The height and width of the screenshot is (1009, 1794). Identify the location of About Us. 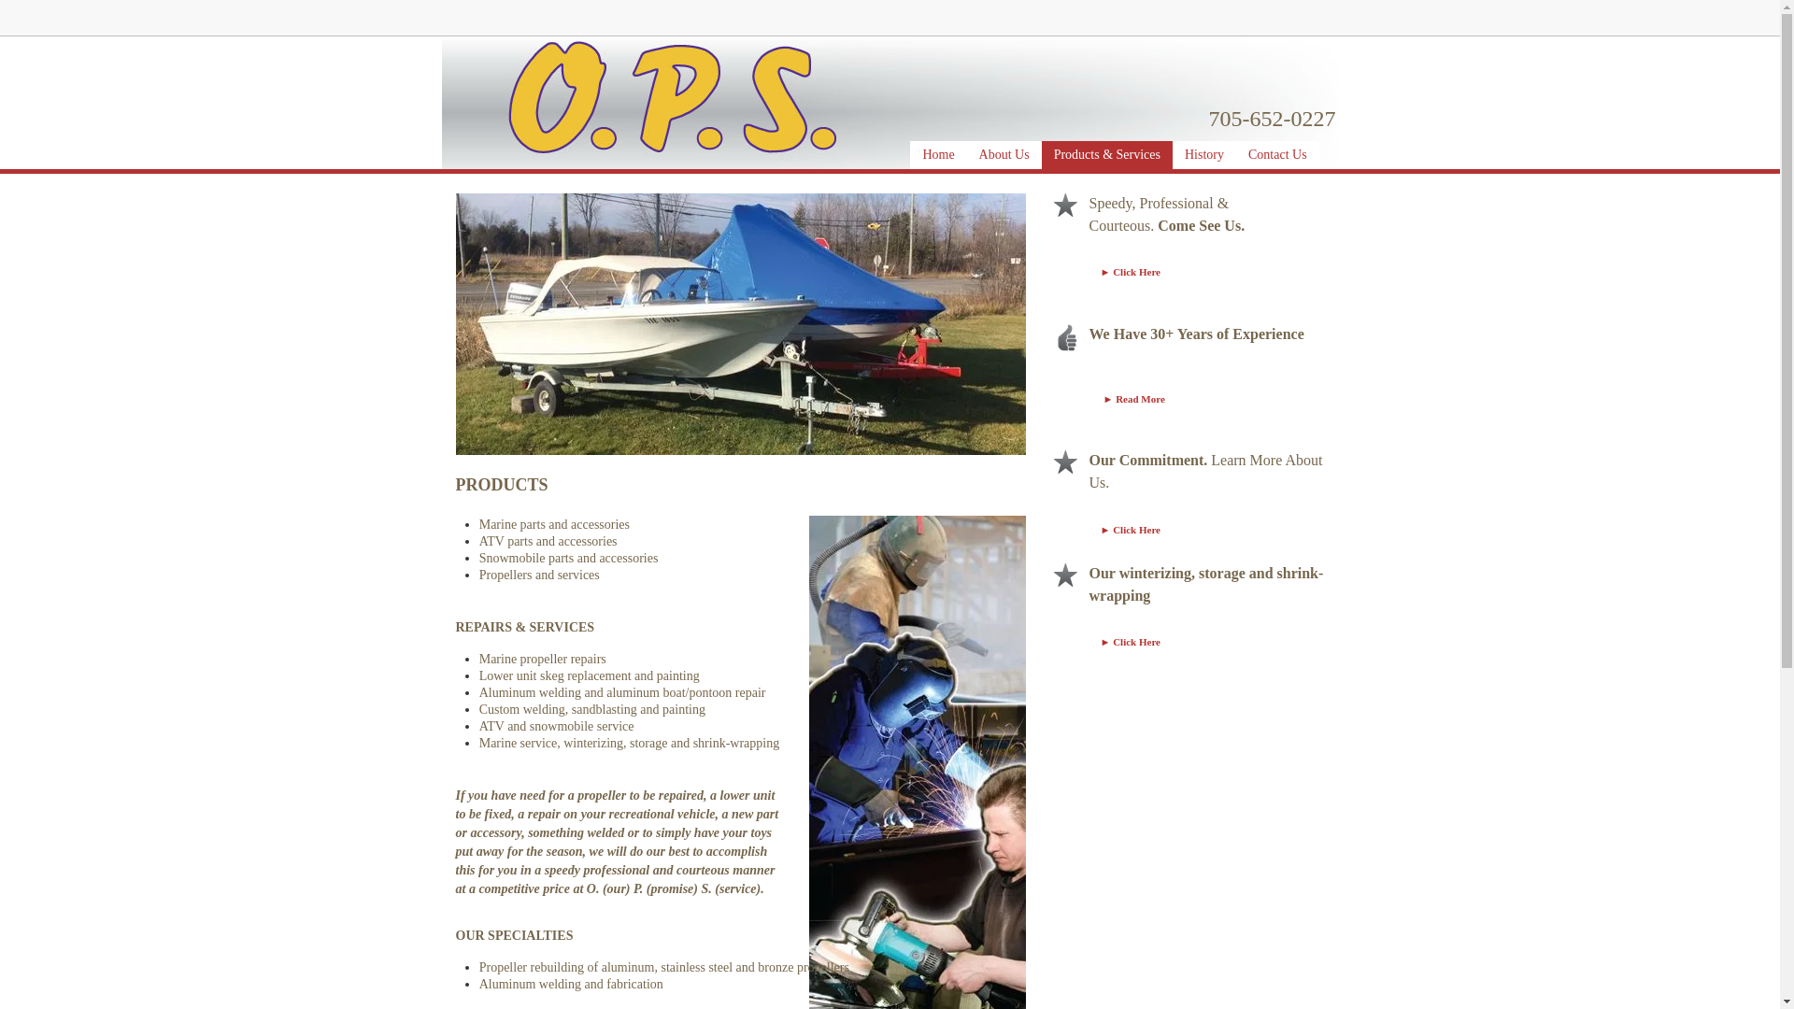
(1004, 155).